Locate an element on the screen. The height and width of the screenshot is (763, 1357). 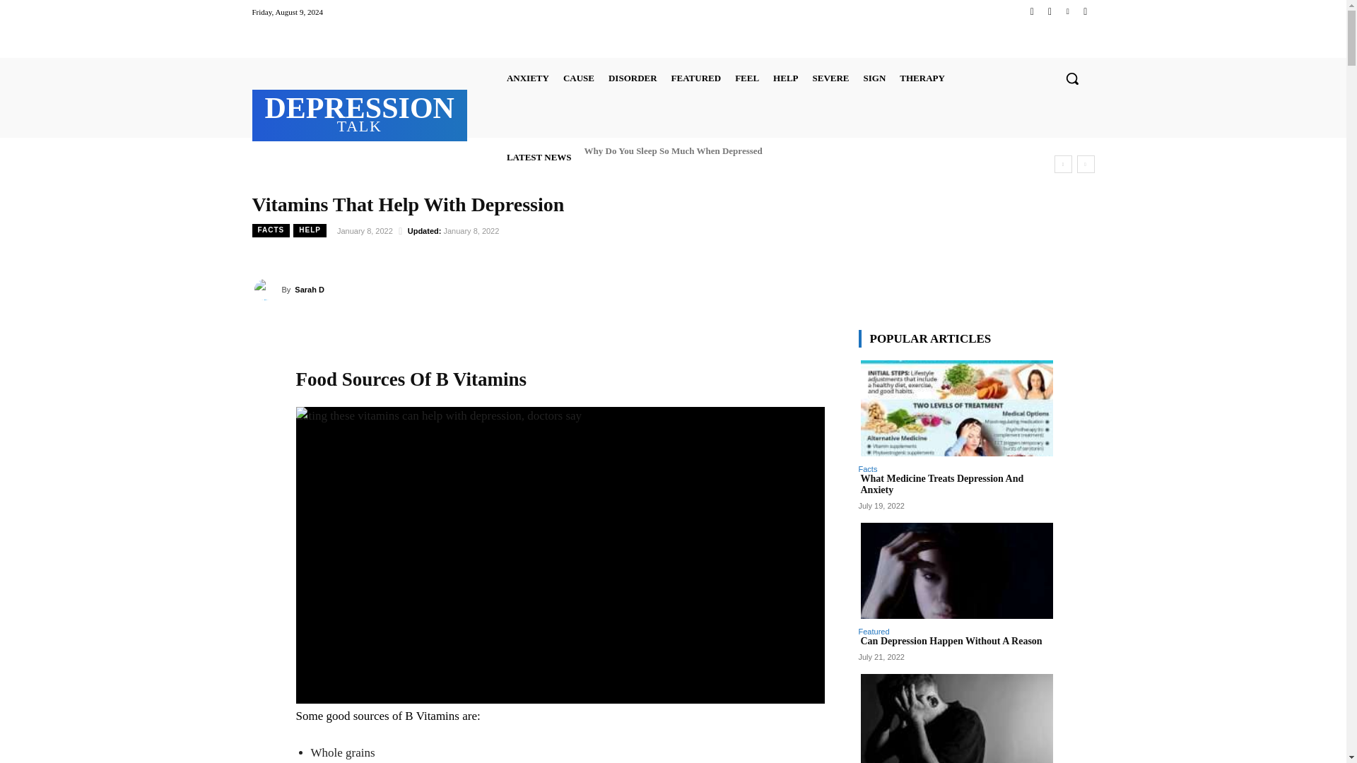
Facebook is located at coordinates (1032, 11).